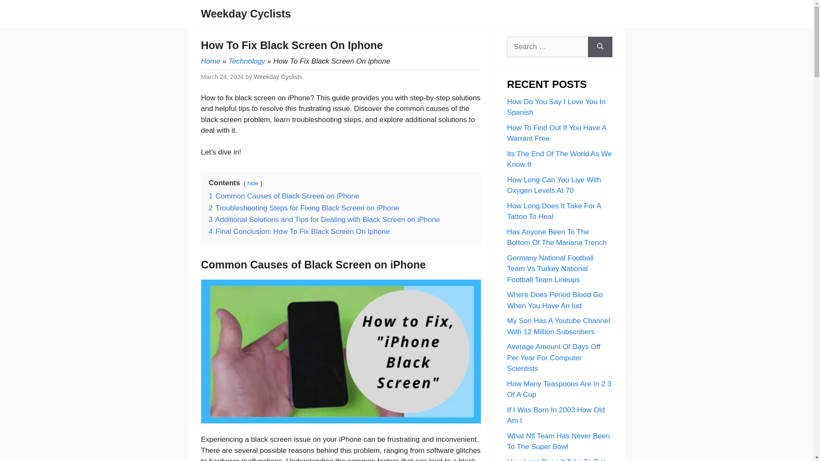  What do you see at coordinates (246, 14) in the screenshot?
I see `Weekday Cyclists` at bounding box center [246, 14].